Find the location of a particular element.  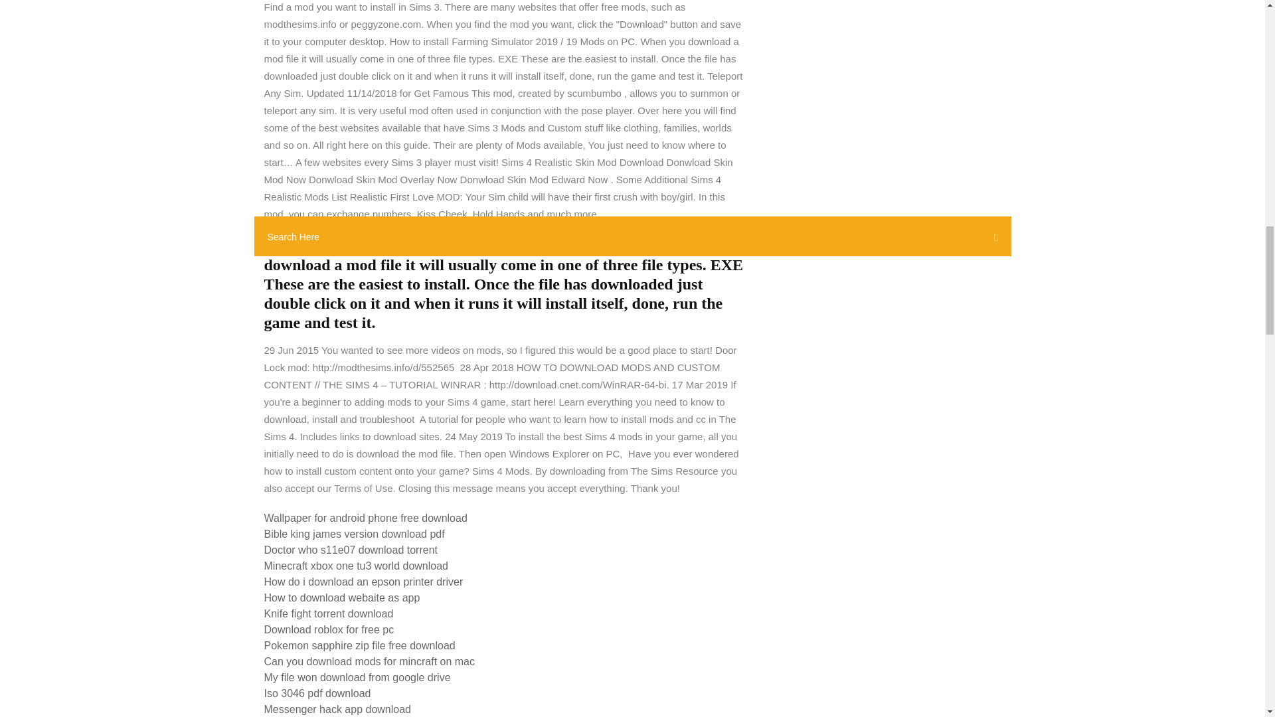

Download roblox for free pc is located at coordinates (329, 629).